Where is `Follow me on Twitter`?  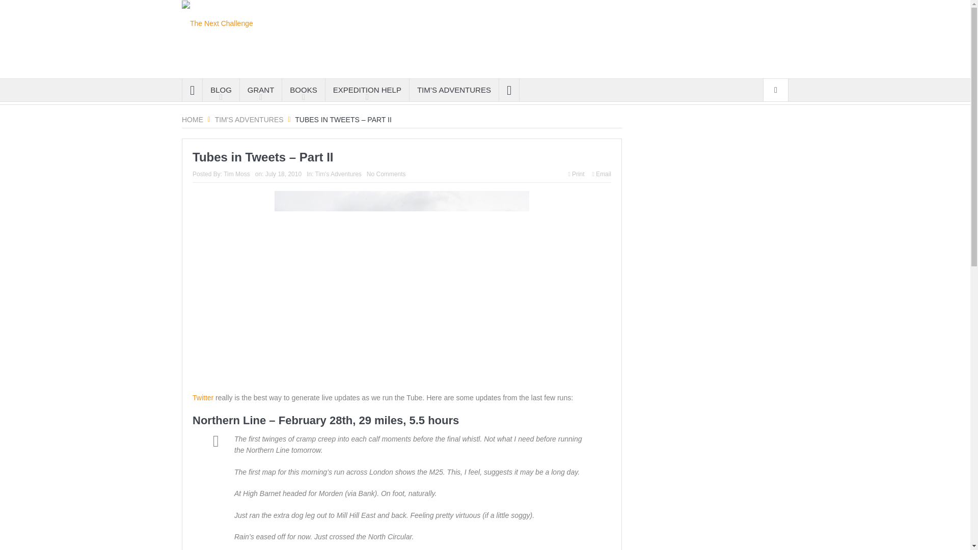 Follow me on Twitter is located at coordinates (203, 398).